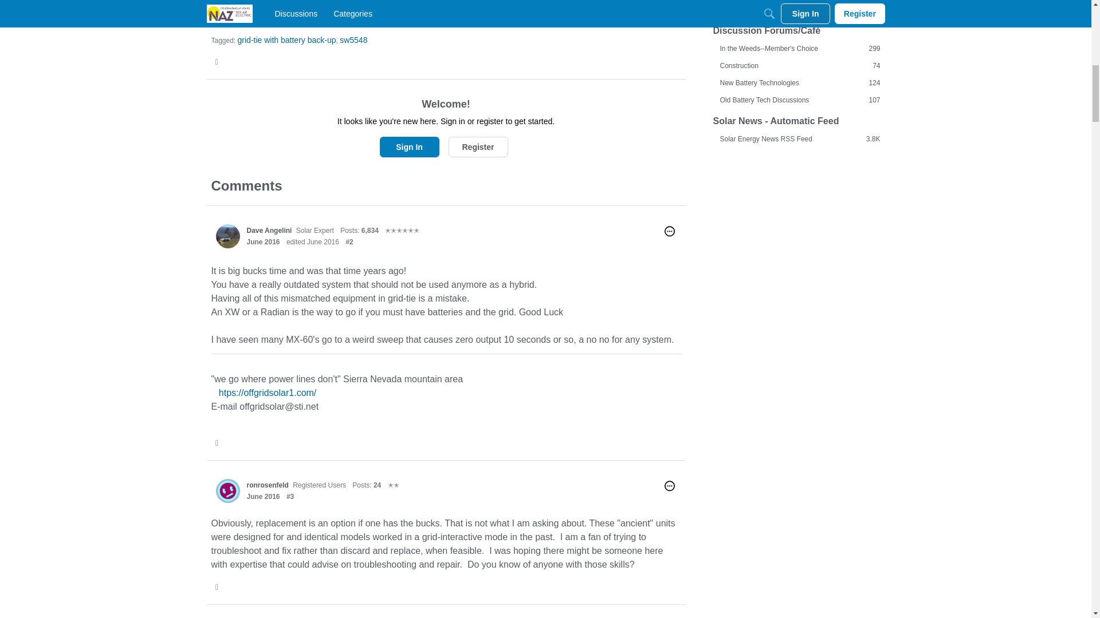 This screenshot has height=618, width=1100. What do you see at coordinates (262, 496) in the screenshot?
I see `June 17, 2016 11:26AM` at bounding box center [262, 496].